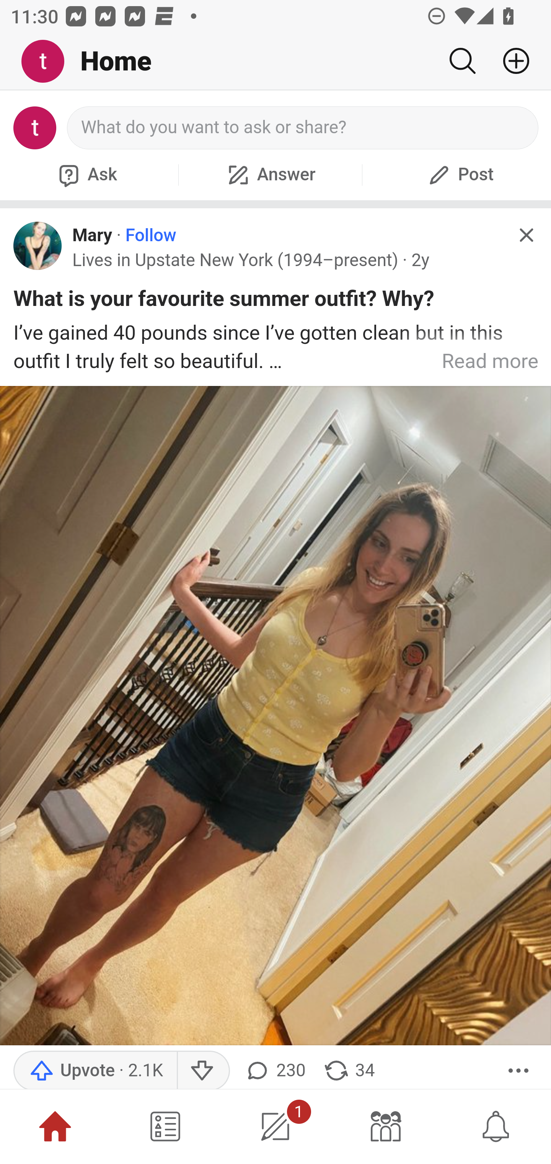 The height and width of the screenshot is (1164, 551). What do you see at coordinates (303, 128) in the screenshot?
I see `What do you want to ask or share?` at bounding box center [303, 128].